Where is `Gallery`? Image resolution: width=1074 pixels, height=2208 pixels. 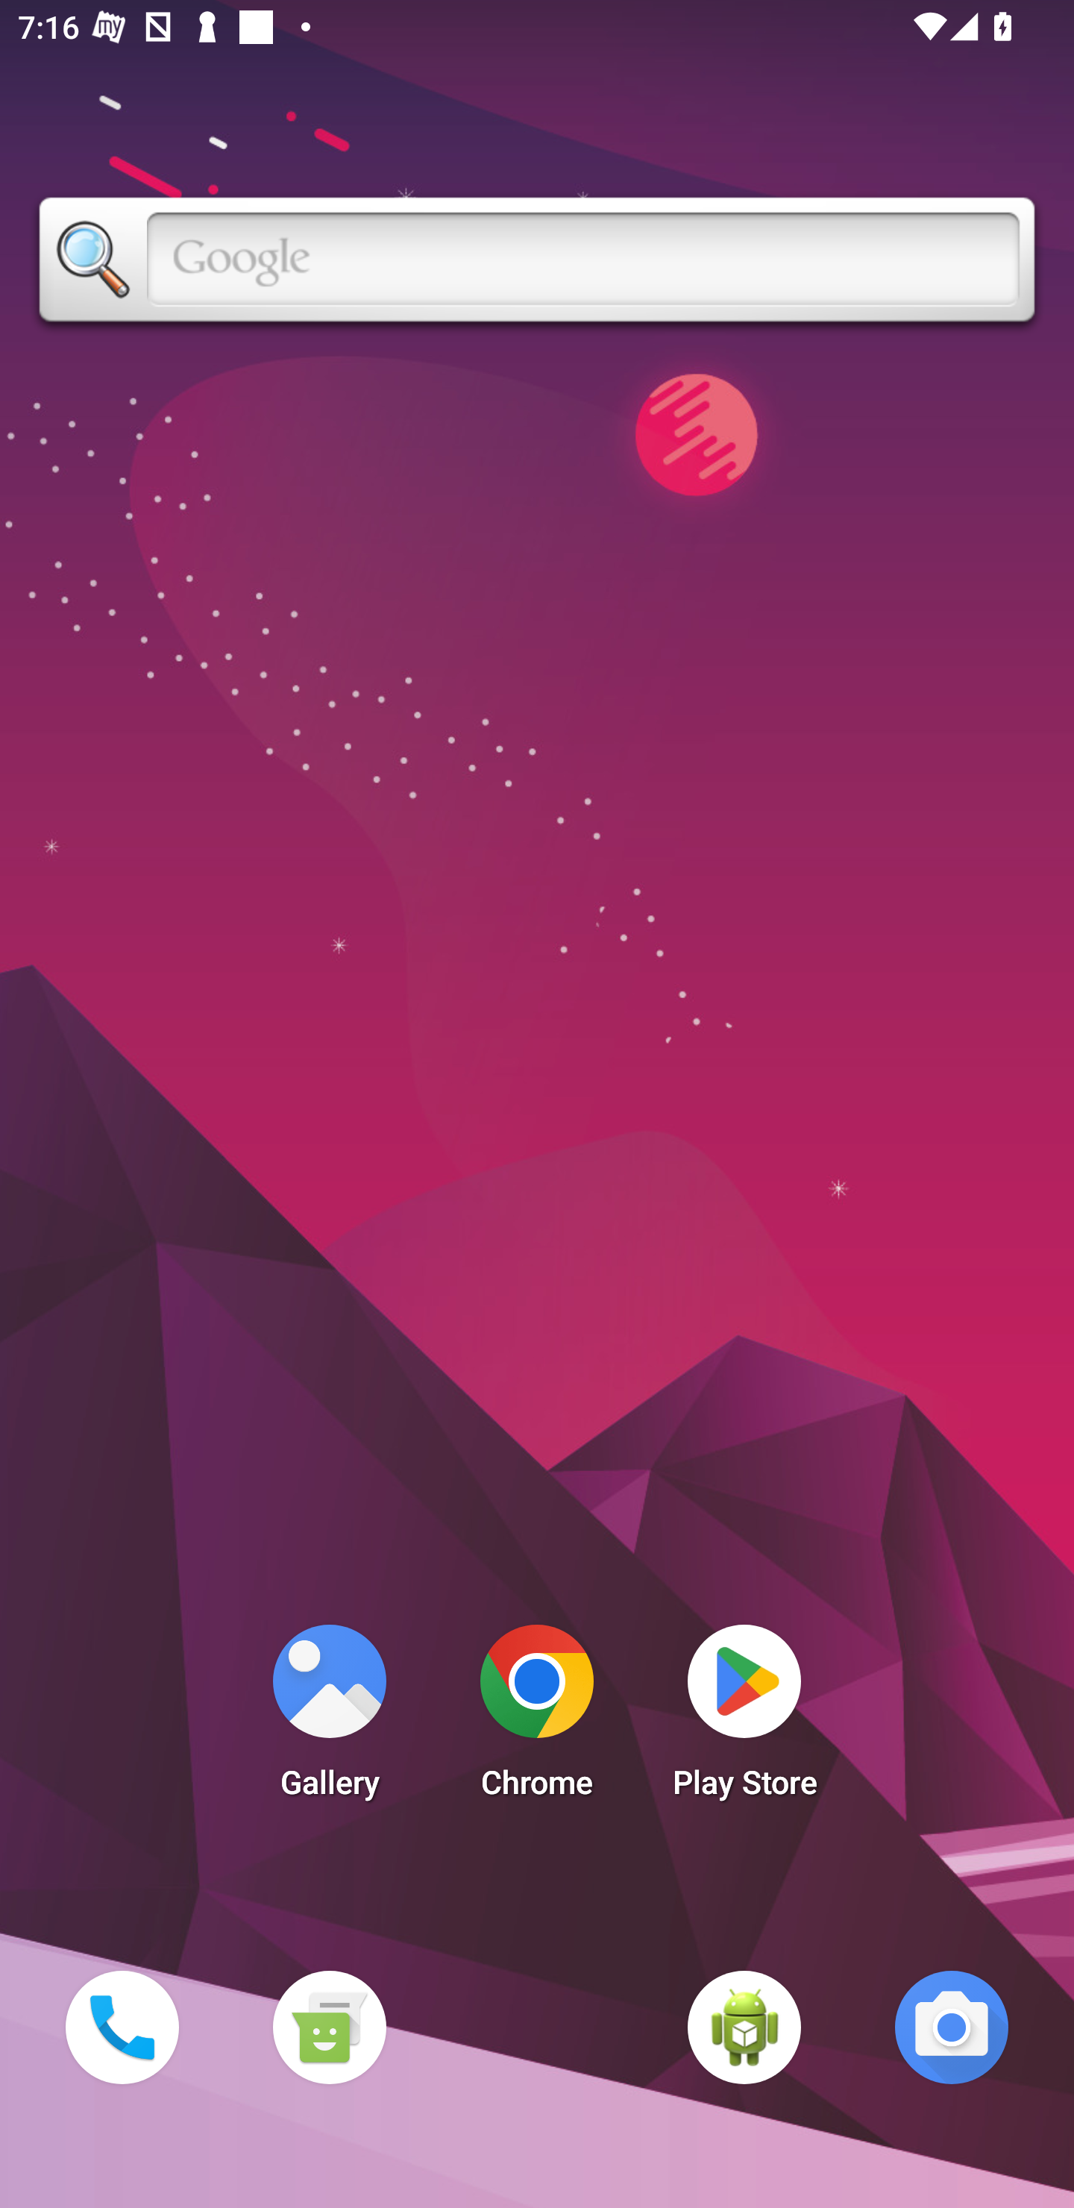
Gallery is located at coordinates (329, 1719).